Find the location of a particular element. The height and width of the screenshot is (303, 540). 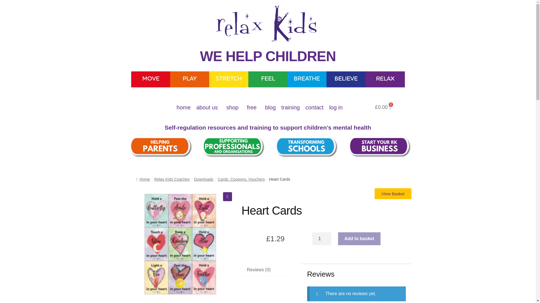

home is located at coordinates (183, 107).